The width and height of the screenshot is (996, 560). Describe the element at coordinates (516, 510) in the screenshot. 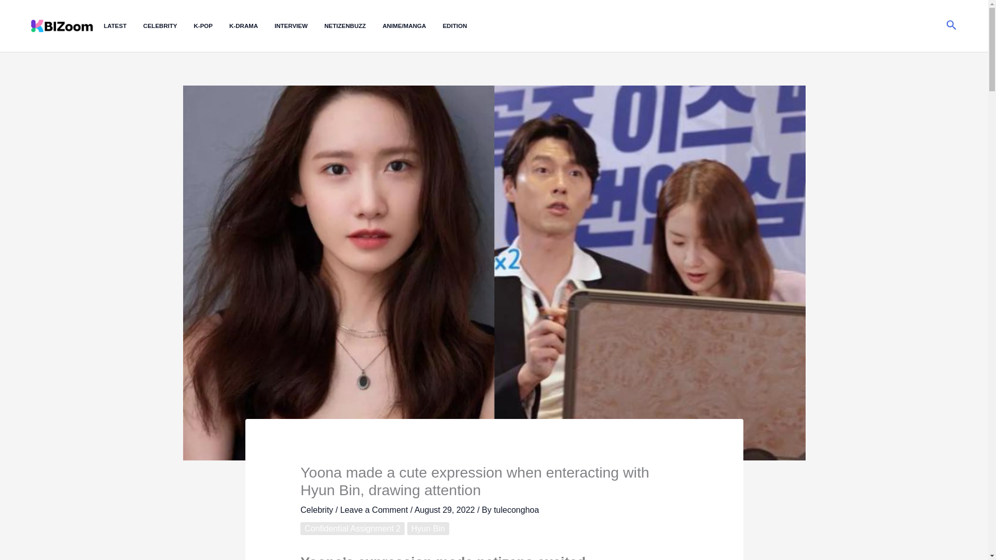

I see `View all posts by tuleconghoa` at that location.